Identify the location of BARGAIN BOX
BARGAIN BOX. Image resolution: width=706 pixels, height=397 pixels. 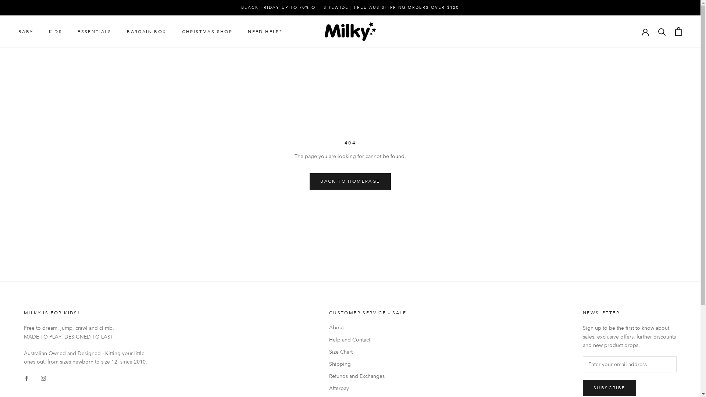
(146, 32).